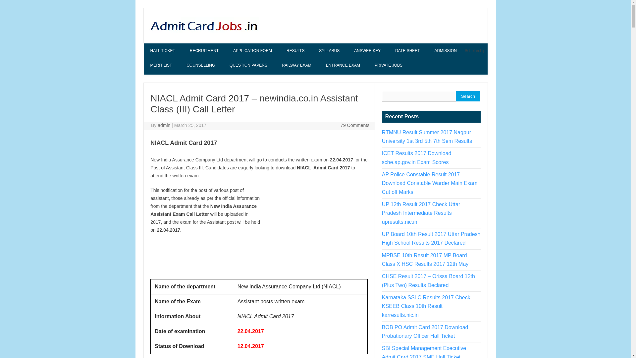  Describe the element at coordinates (355, 125) in the screenshot. I see `79 Comments` at that location.